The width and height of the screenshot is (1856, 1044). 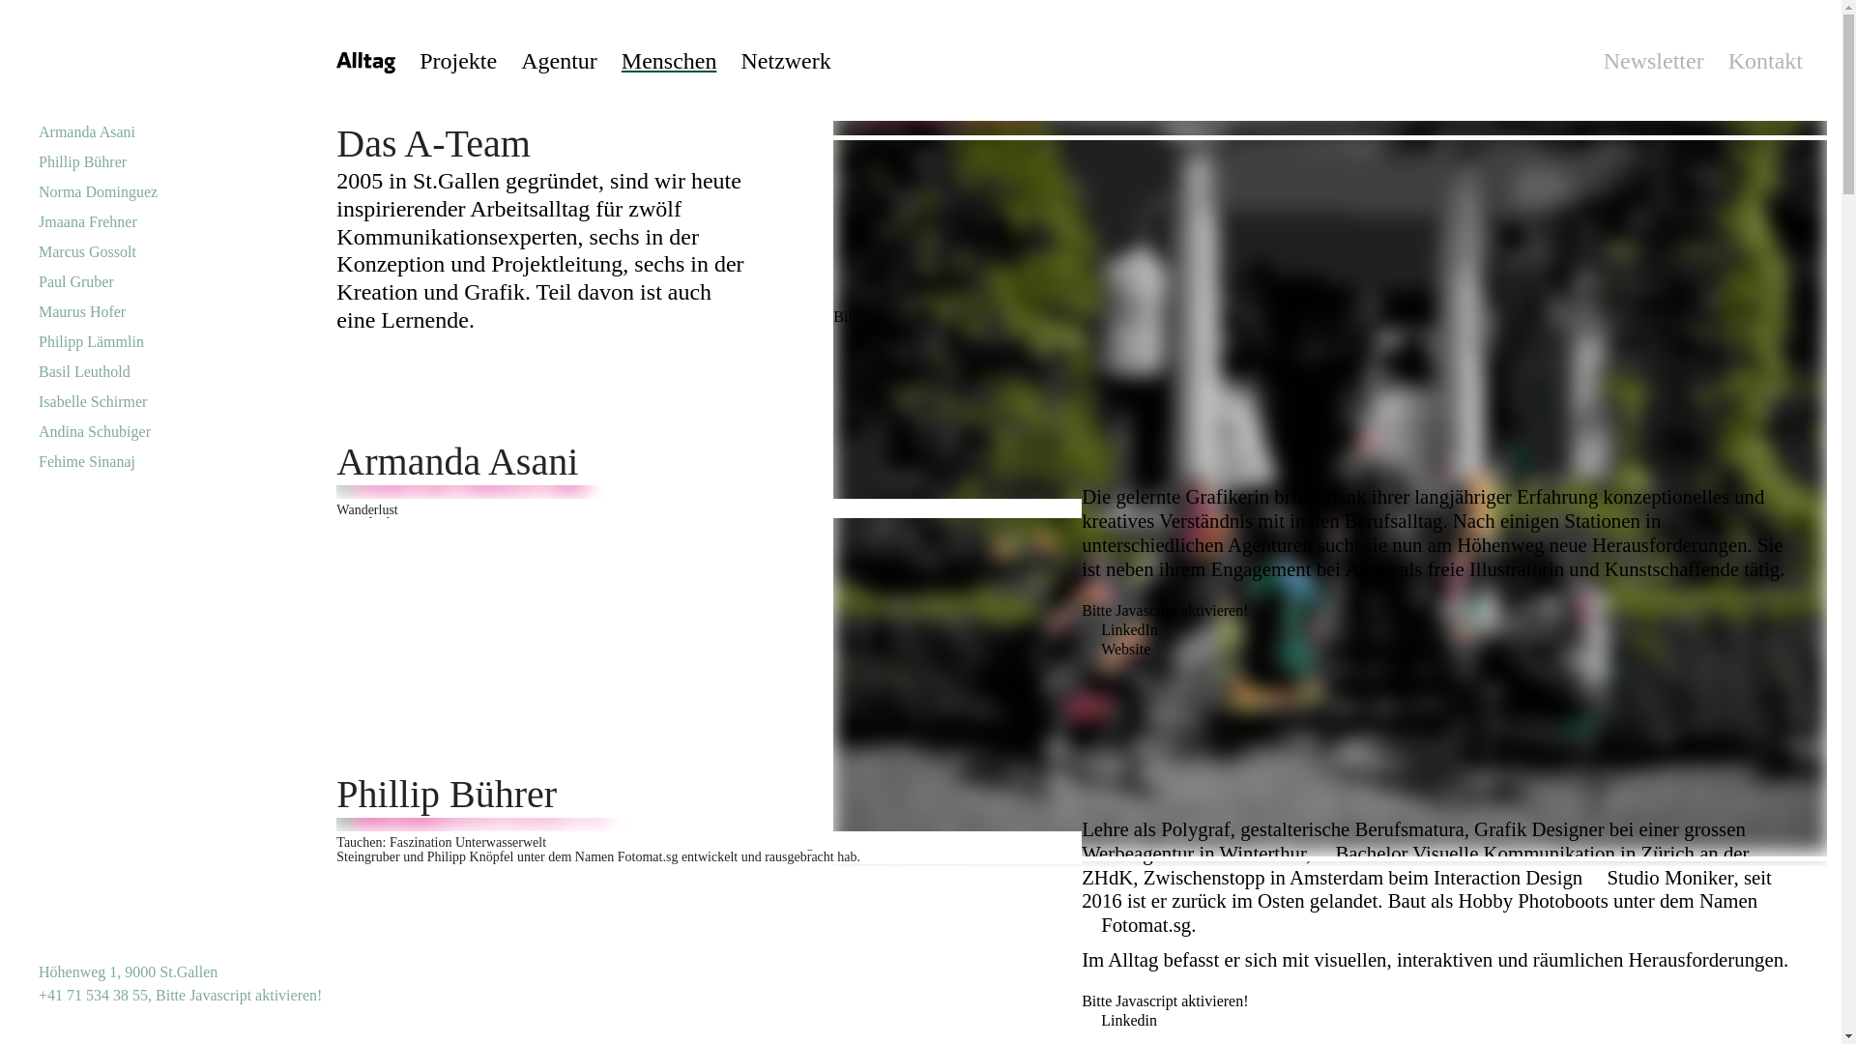 What do you see at coordinates (1465, 855) in the screenshot?
I see `Bachelor Visuelle Kommunikation` at bounding box center [1465, 855].